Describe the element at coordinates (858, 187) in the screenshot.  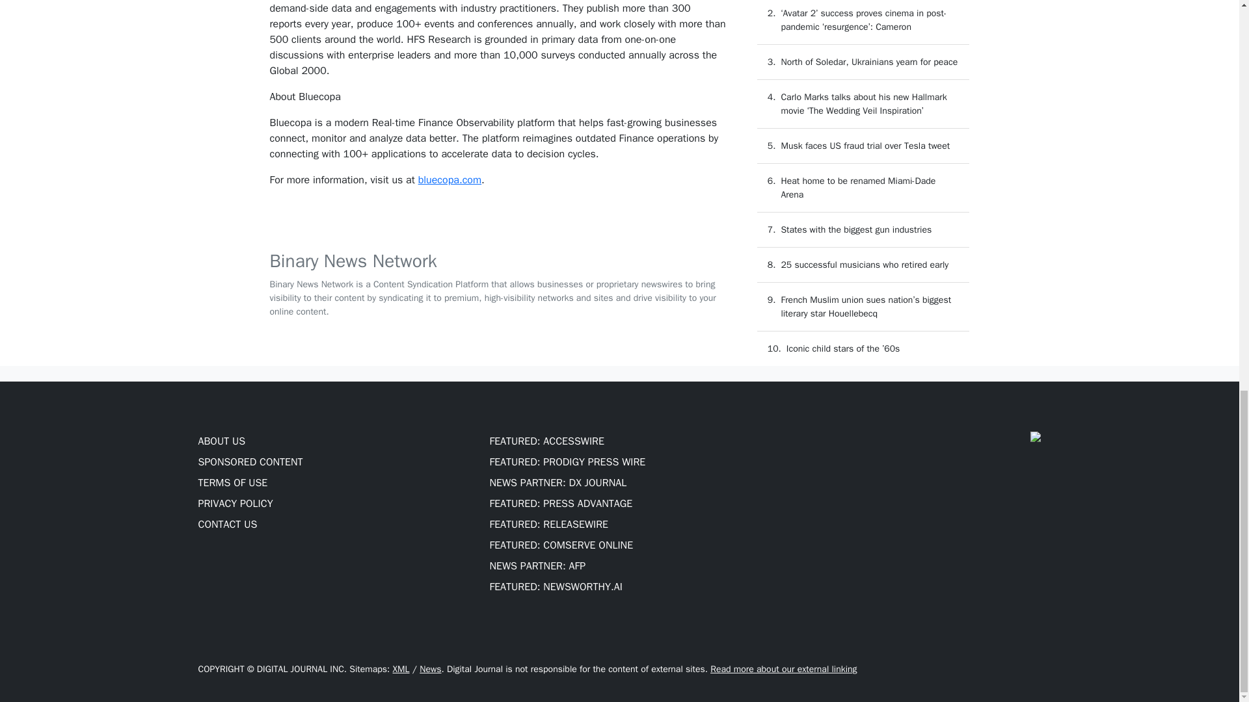
I see `Heat home to be renamed Miami-Dade Arena` at that location.